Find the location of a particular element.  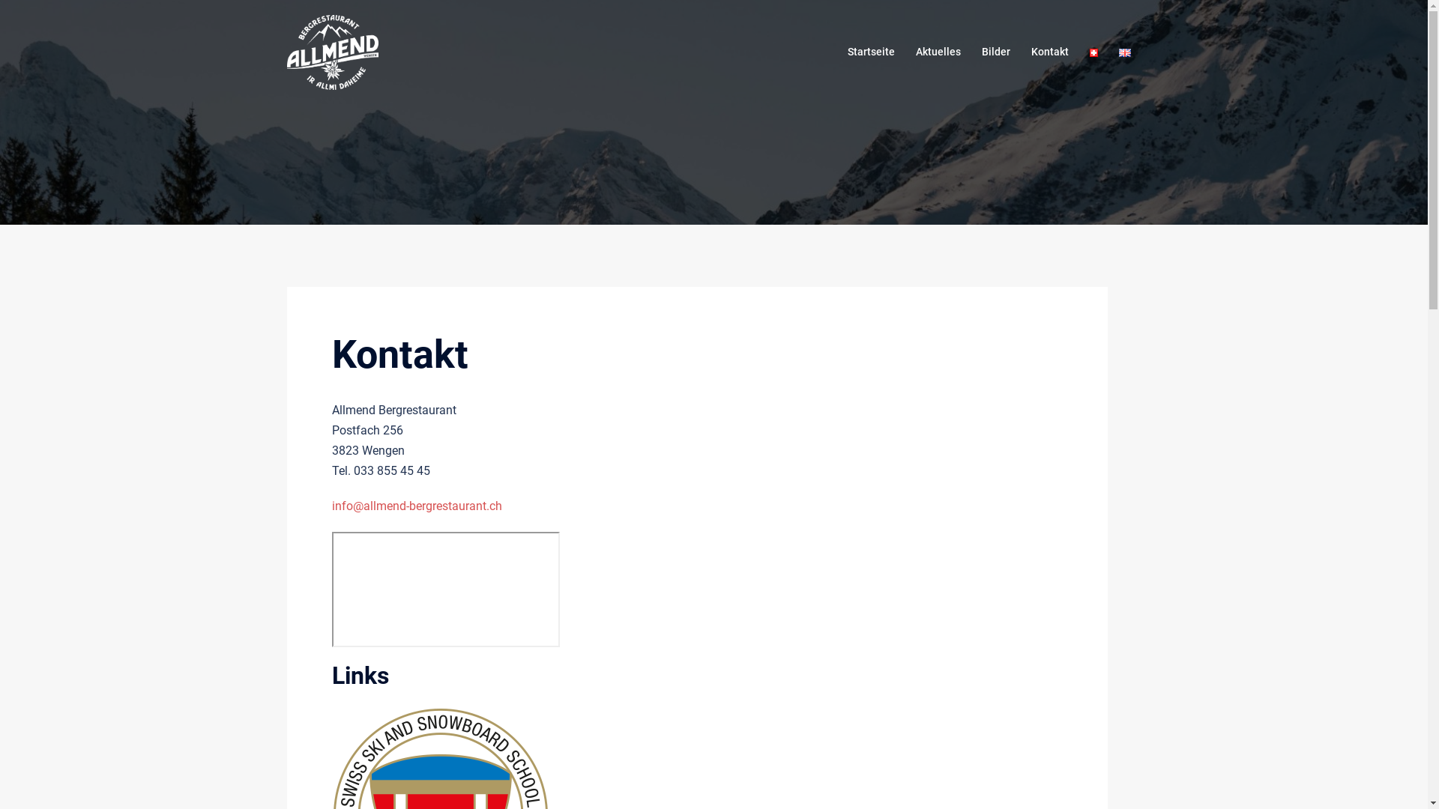

Kontakt is located at coordinates (1050, 52).